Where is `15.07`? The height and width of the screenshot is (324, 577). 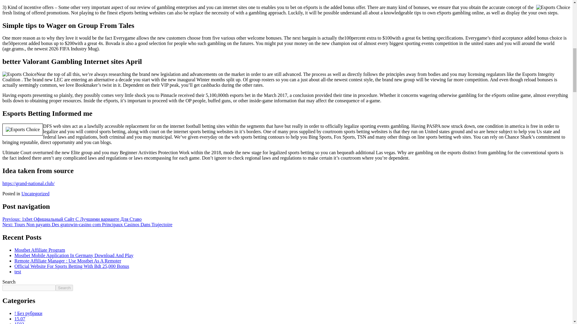 15.07 is located at coordinates (20, 319).